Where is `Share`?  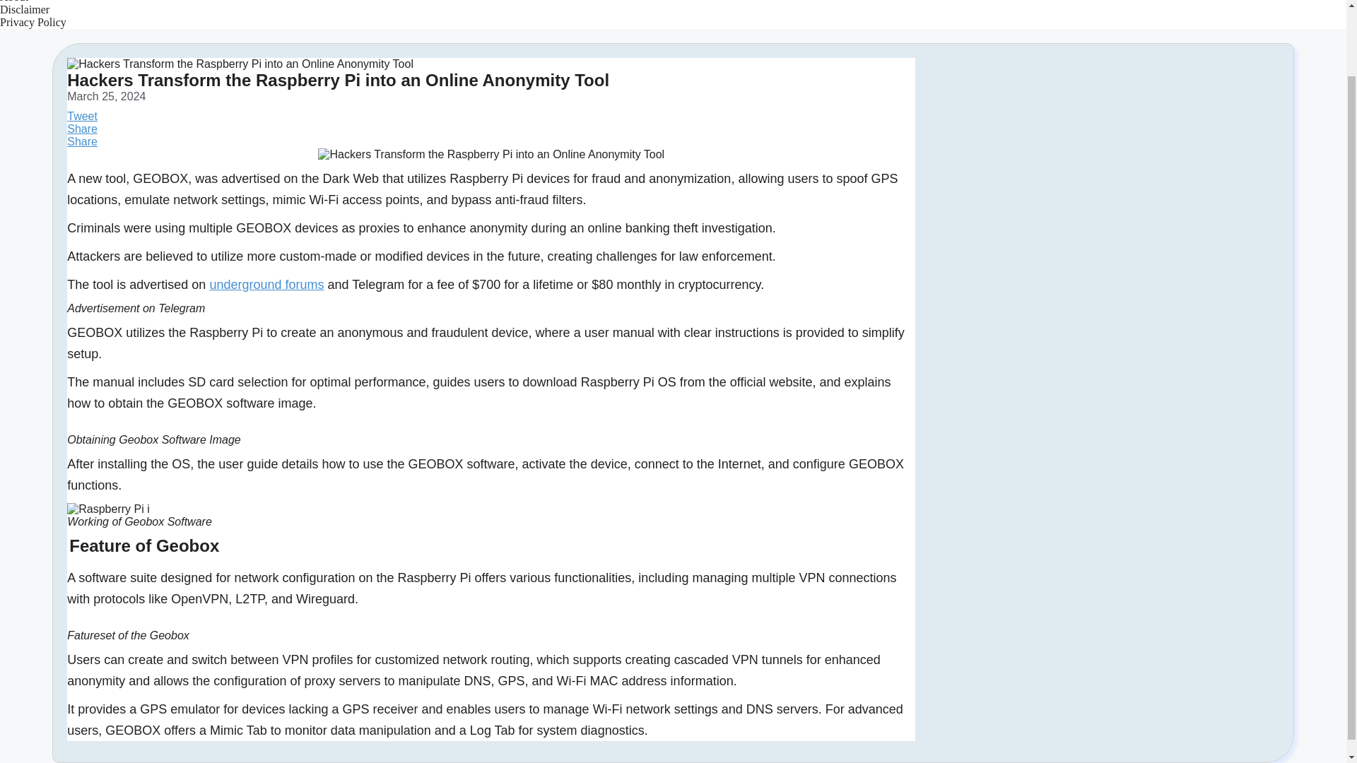
Share is located at coordinates (82, 129).